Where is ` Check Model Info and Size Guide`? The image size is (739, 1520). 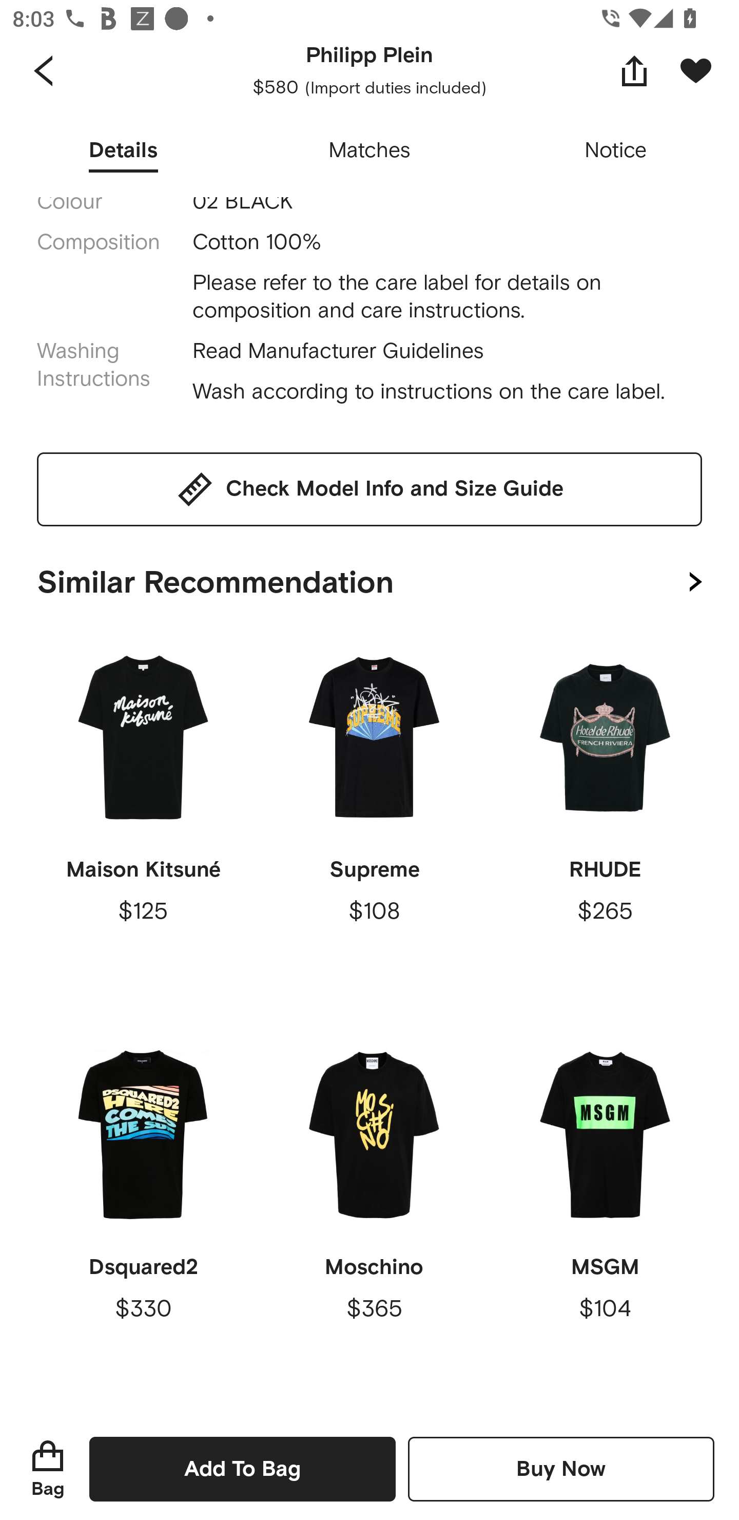
 Check Model Info and Size Guide is located at coordinates (369, 489).